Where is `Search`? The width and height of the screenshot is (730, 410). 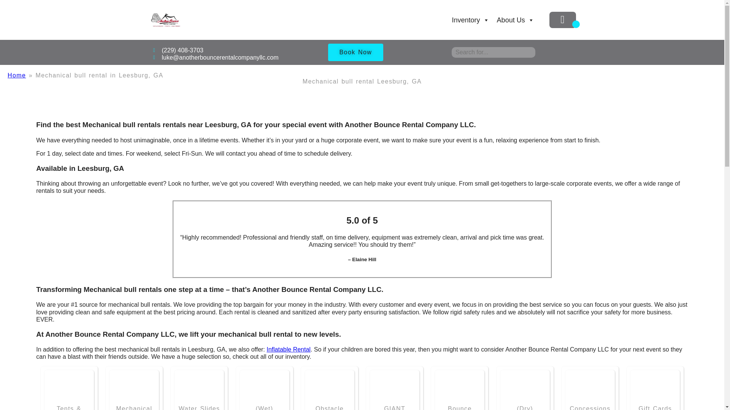
Search is located at coordinates (11, 5).